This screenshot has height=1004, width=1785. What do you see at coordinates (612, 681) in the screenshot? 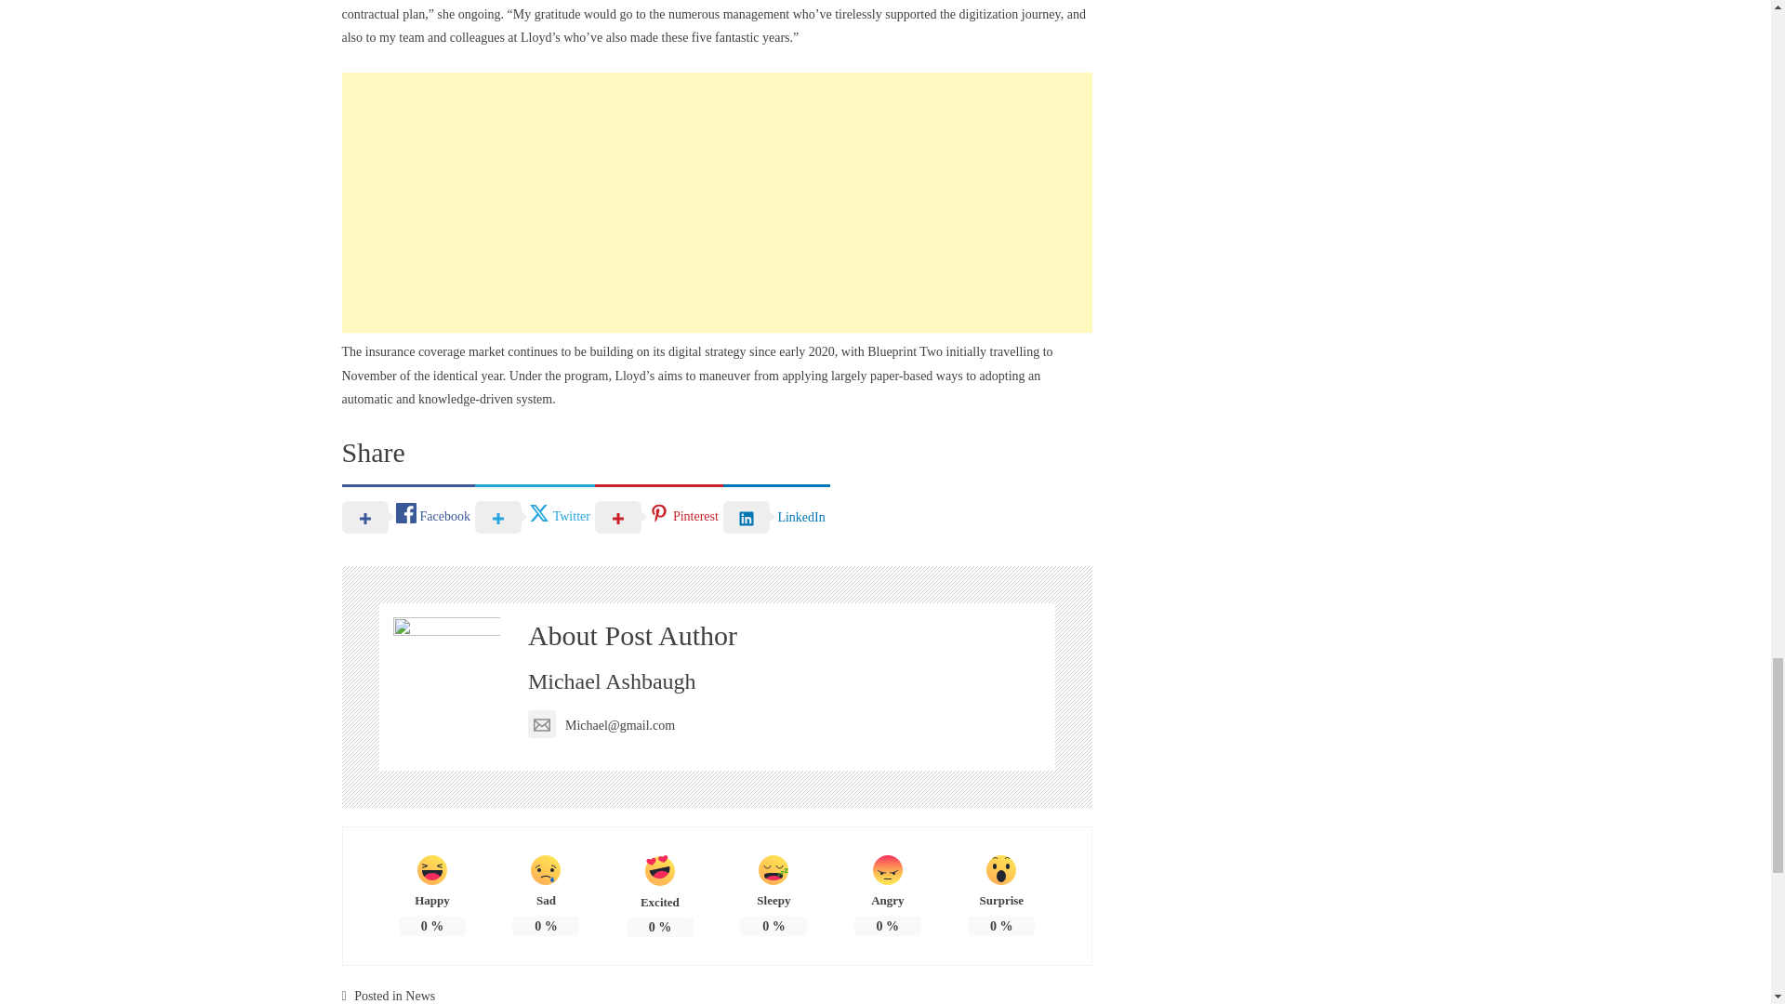
I see `Michael Ashbaugh` at bounding box center [612, 681].